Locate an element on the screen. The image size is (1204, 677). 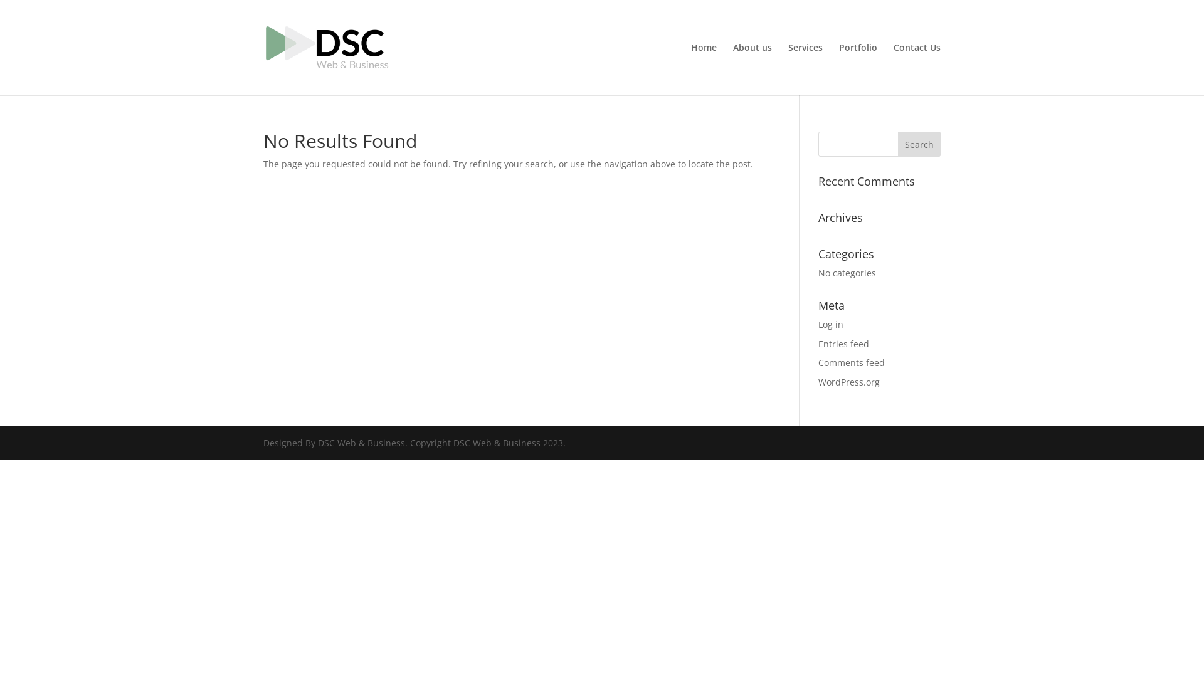
Comments feed is located at coordinates (852, 362).